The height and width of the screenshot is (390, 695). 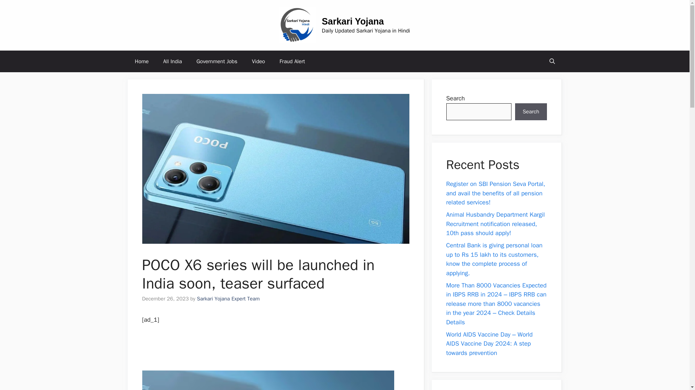 What do you see at coordinates (141, 61) in the screenshot?
I see `Home` at bounding box center [141, 61].